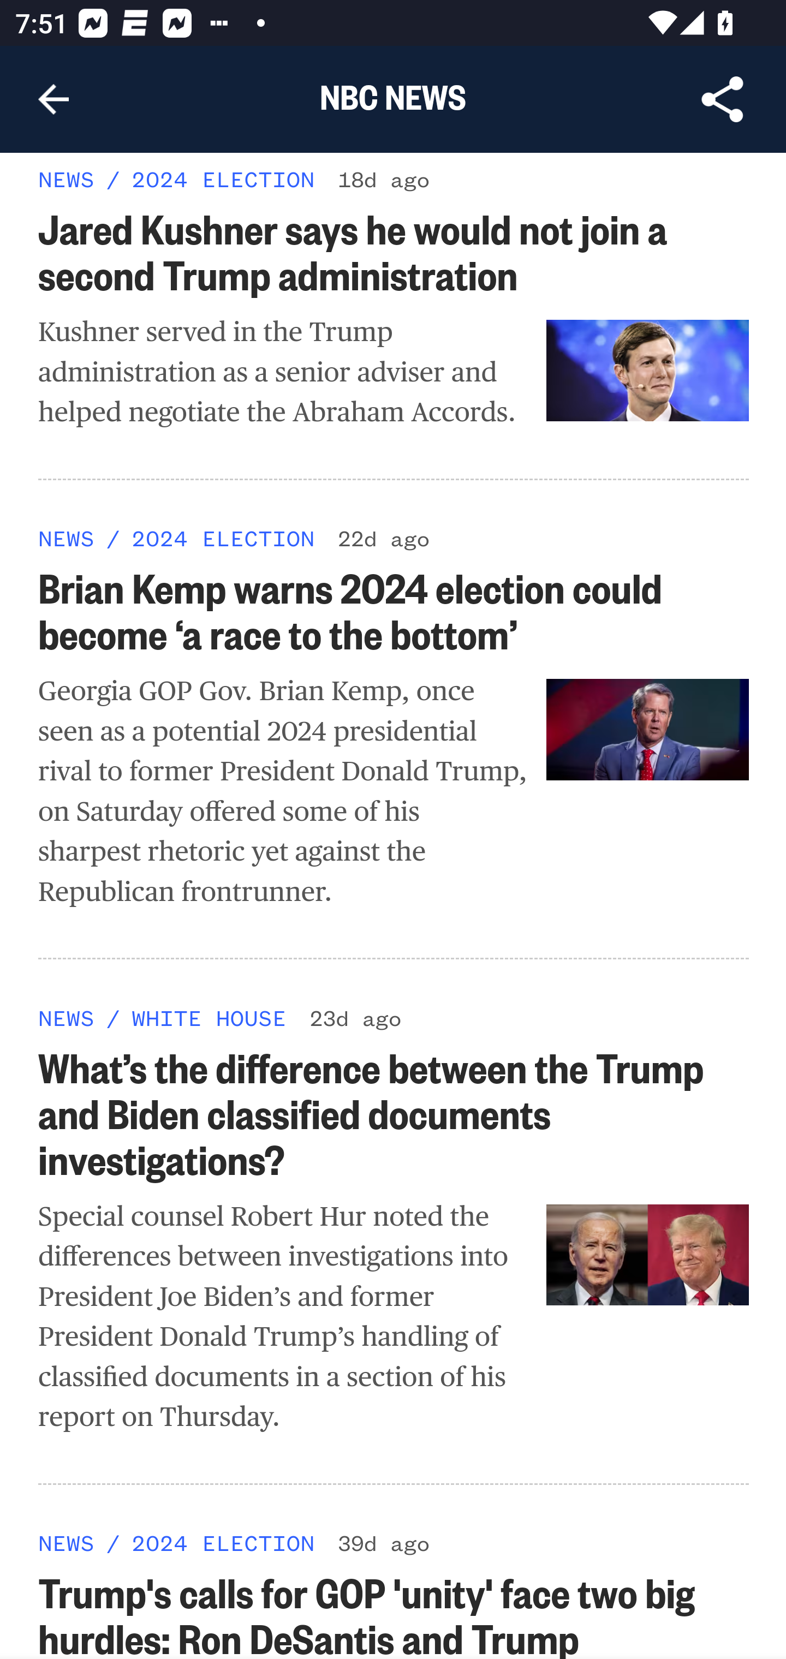 The height and width of the screenshot is (1659, 786). I want to click on 2024 ELECTION 2024 ELECTION 2024 ELECTION, so click(222, 540).